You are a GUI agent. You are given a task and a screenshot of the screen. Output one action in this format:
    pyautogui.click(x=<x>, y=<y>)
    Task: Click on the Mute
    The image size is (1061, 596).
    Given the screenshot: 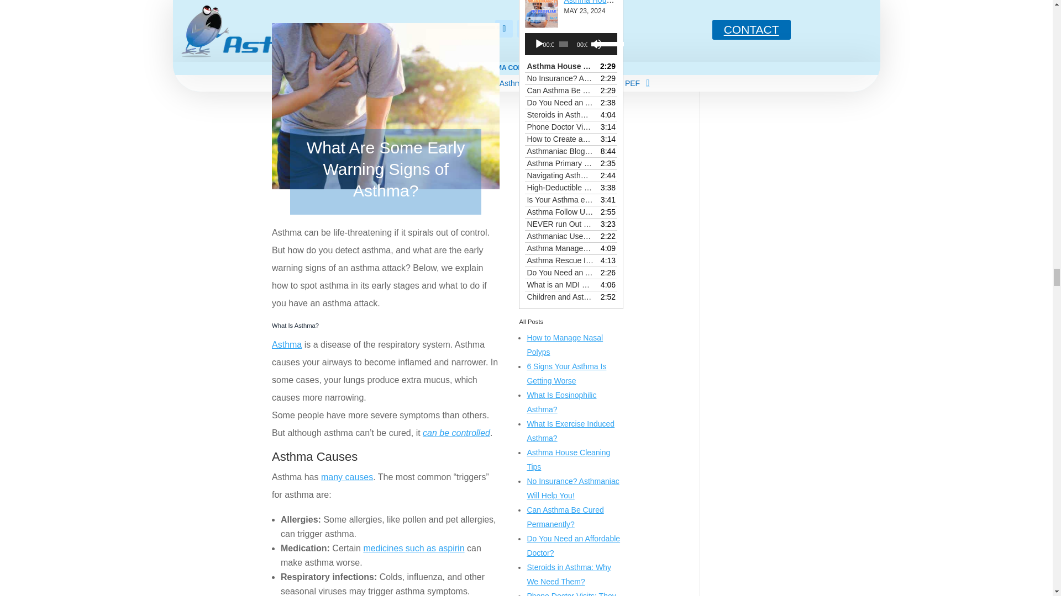 What is the action you would take?
    pyautogui.click(x=596, y=44)
    